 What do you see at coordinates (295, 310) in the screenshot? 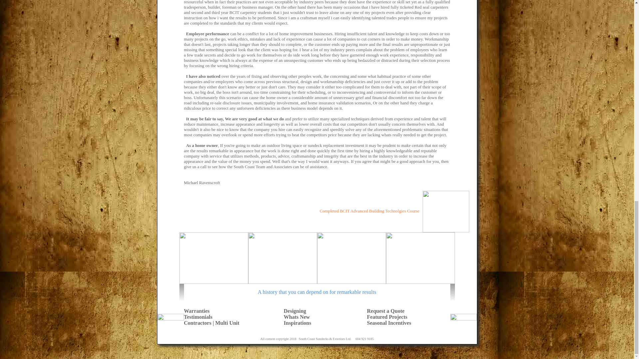
I see `Designing` at bounding box center [295, 310].